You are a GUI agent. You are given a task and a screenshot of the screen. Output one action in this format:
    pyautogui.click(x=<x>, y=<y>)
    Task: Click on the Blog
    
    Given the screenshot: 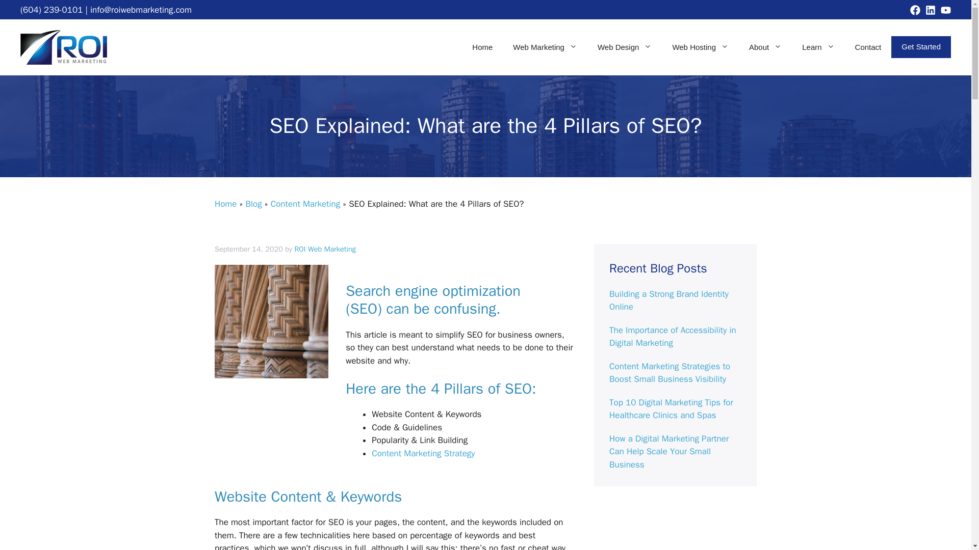 What is the action you would take?
    pyautogui.click(x=253, y=204)
    